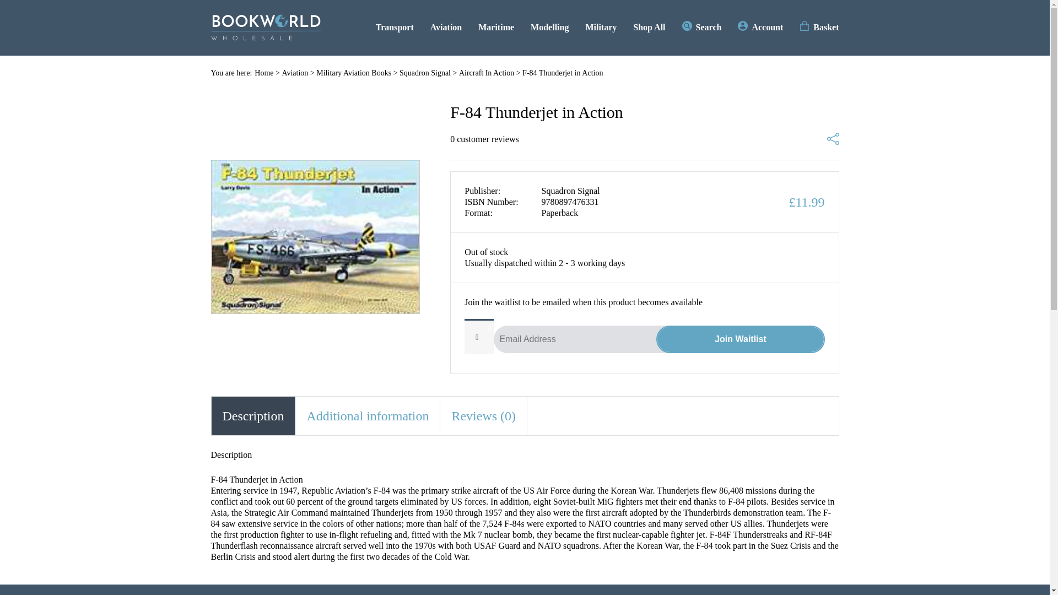  What do you see at coordinates (425, 73) in the screenshot?
I see `Squadron Signal` at bounding box center [425, 73].